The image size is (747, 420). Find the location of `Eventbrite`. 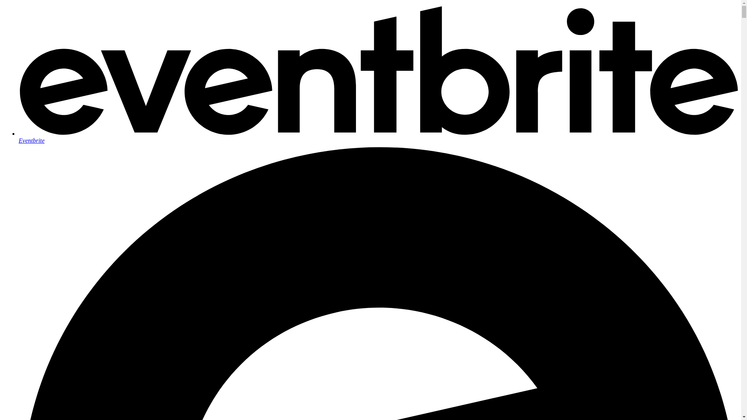

Eventbrite is located at coordinates (378, 137).